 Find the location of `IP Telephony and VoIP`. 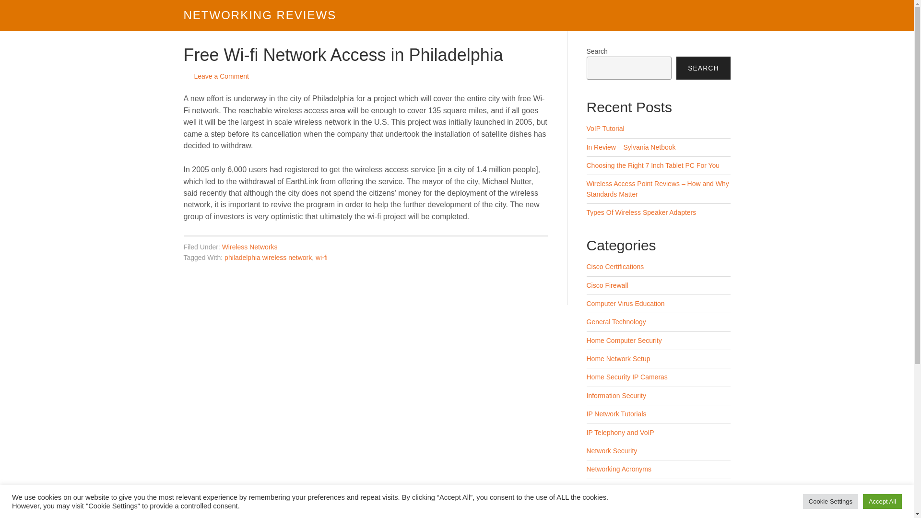

IP Telephony and VoIP is located at coordinates (620, 433).